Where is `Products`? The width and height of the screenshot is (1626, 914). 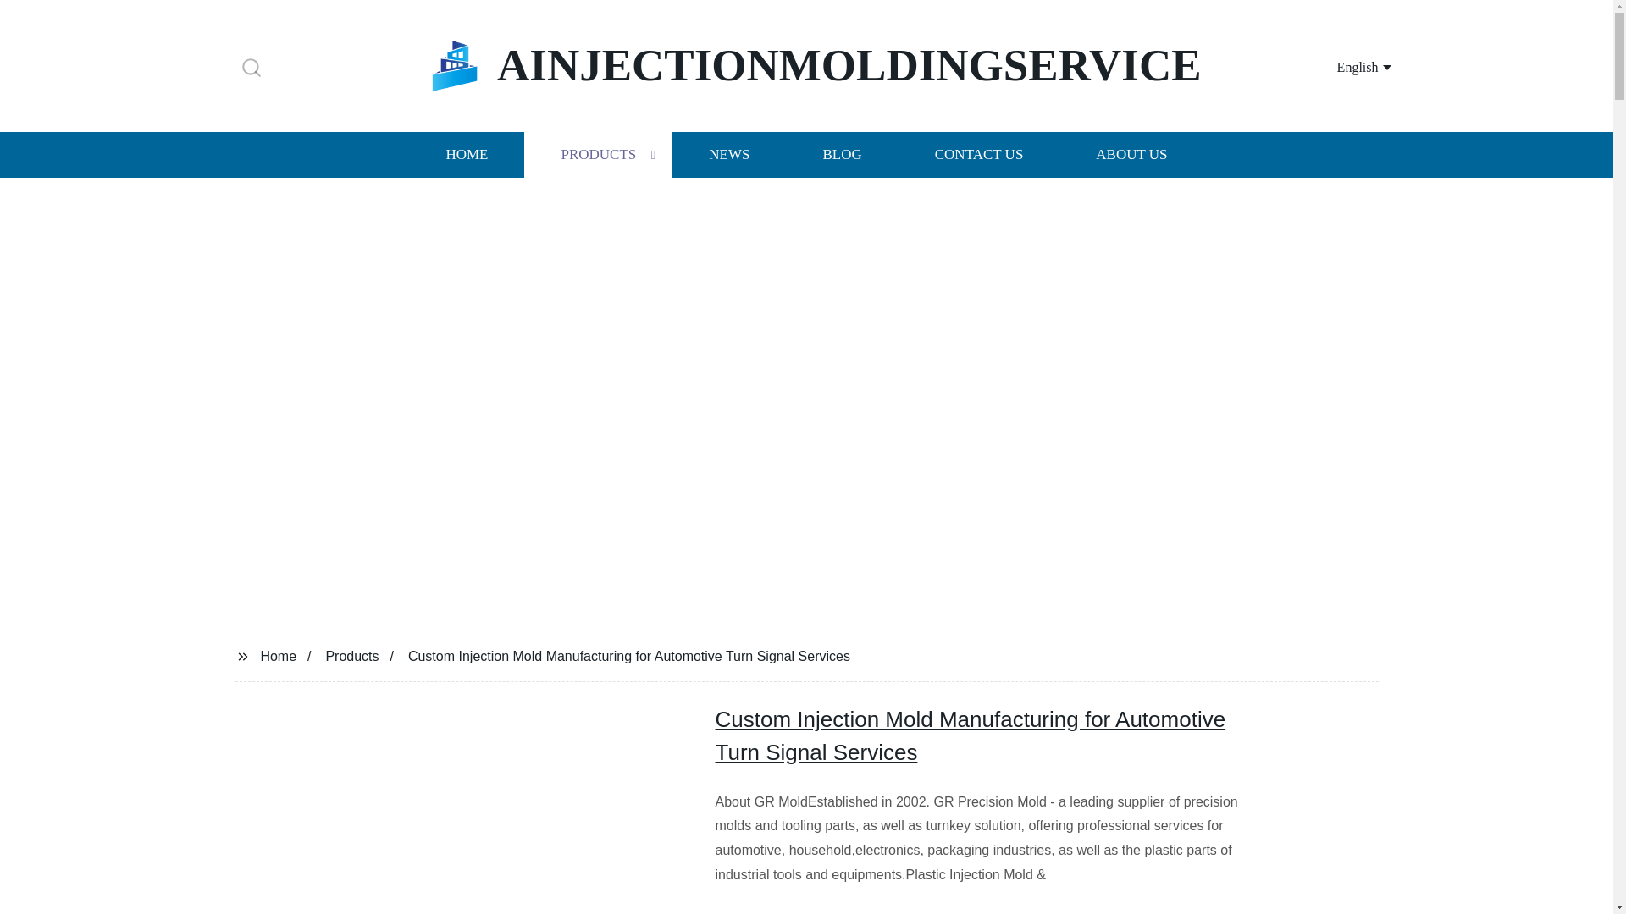 Products is located at coordinates (352, 655).